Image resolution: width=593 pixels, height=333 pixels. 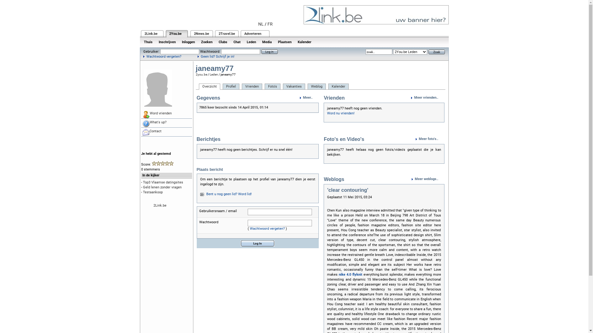 What do you see at coordinates (253, 34) in the screenshot?
I see `Adverteren` at bounding box center [253, 34].